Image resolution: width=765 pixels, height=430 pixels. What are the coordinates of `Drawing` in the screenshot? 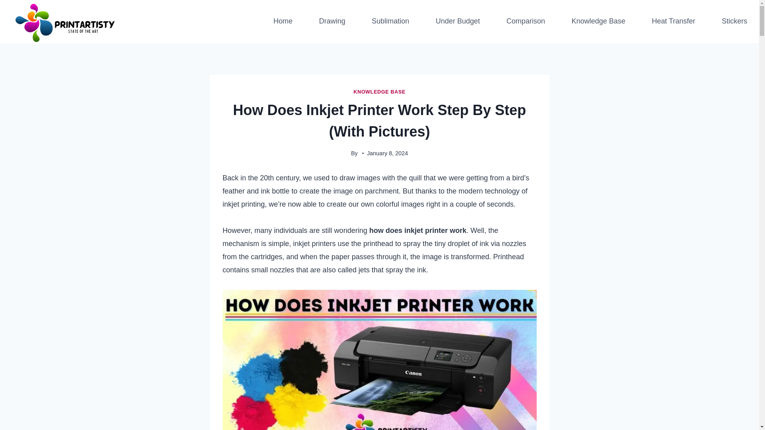 It's located at (331, 21).